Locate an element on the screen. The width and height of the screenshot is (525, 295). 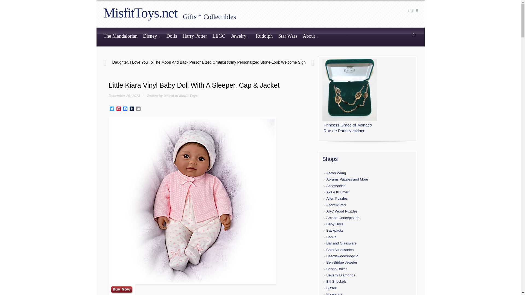
LEGO is located at coordinates (219, 37).